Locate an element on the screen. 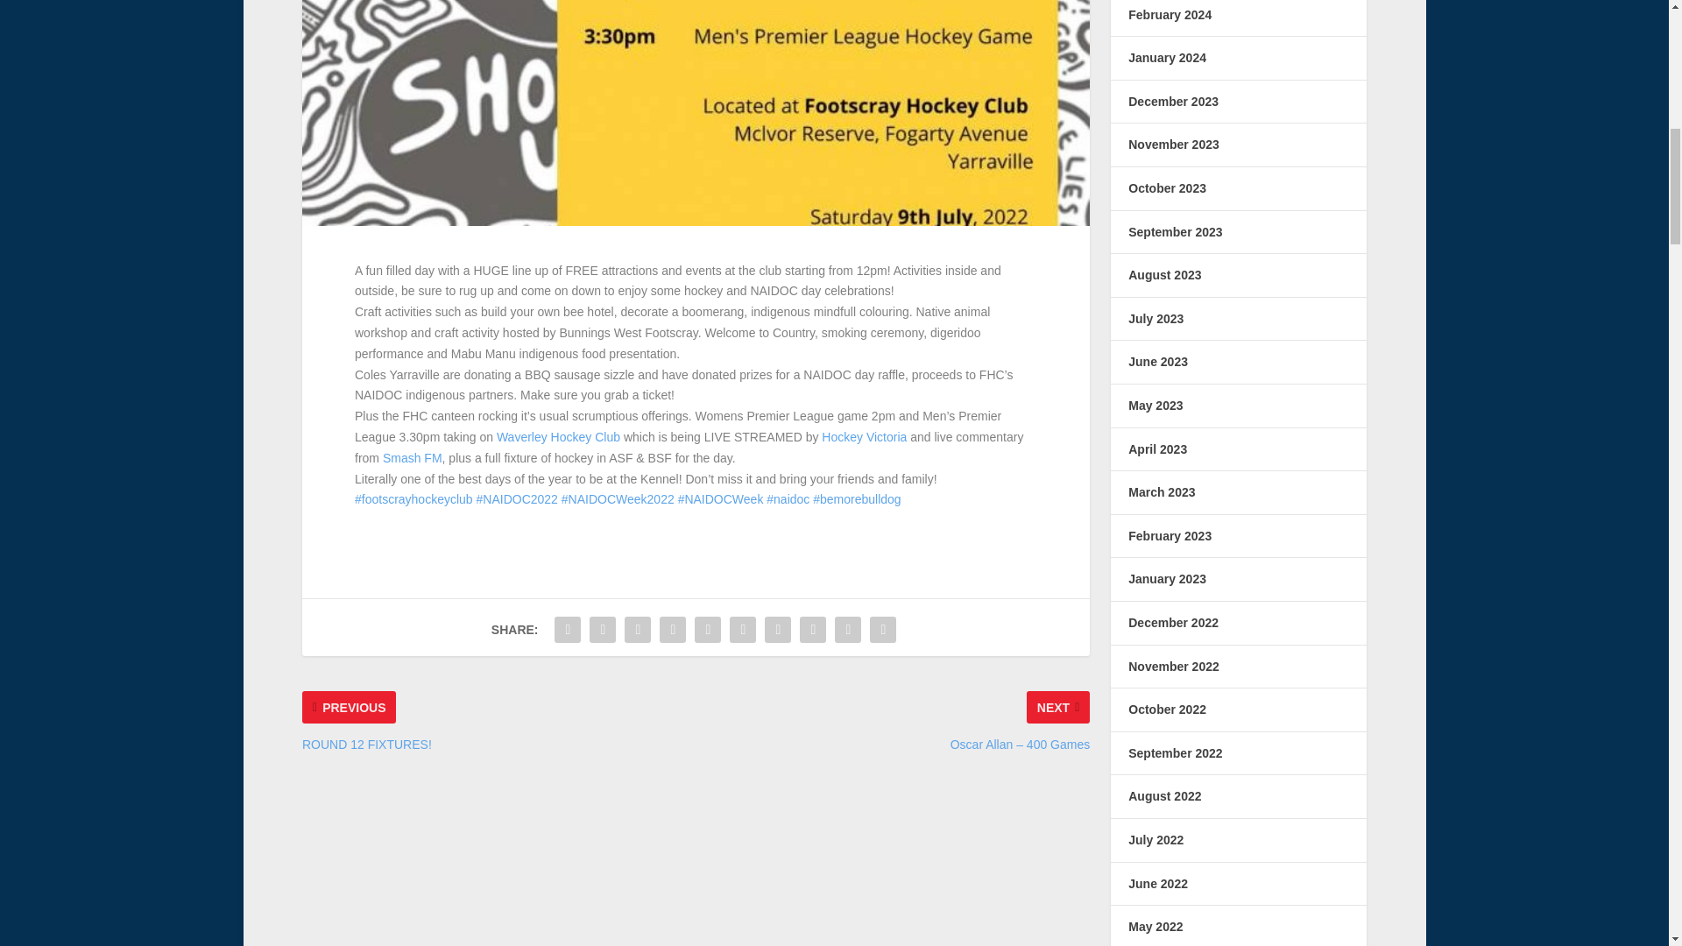 This screenshot has height=946, width=1682. Share "NAIDOC DAY TOMORROW 9th JULY!" via Print is located at coordinates (883, 629).